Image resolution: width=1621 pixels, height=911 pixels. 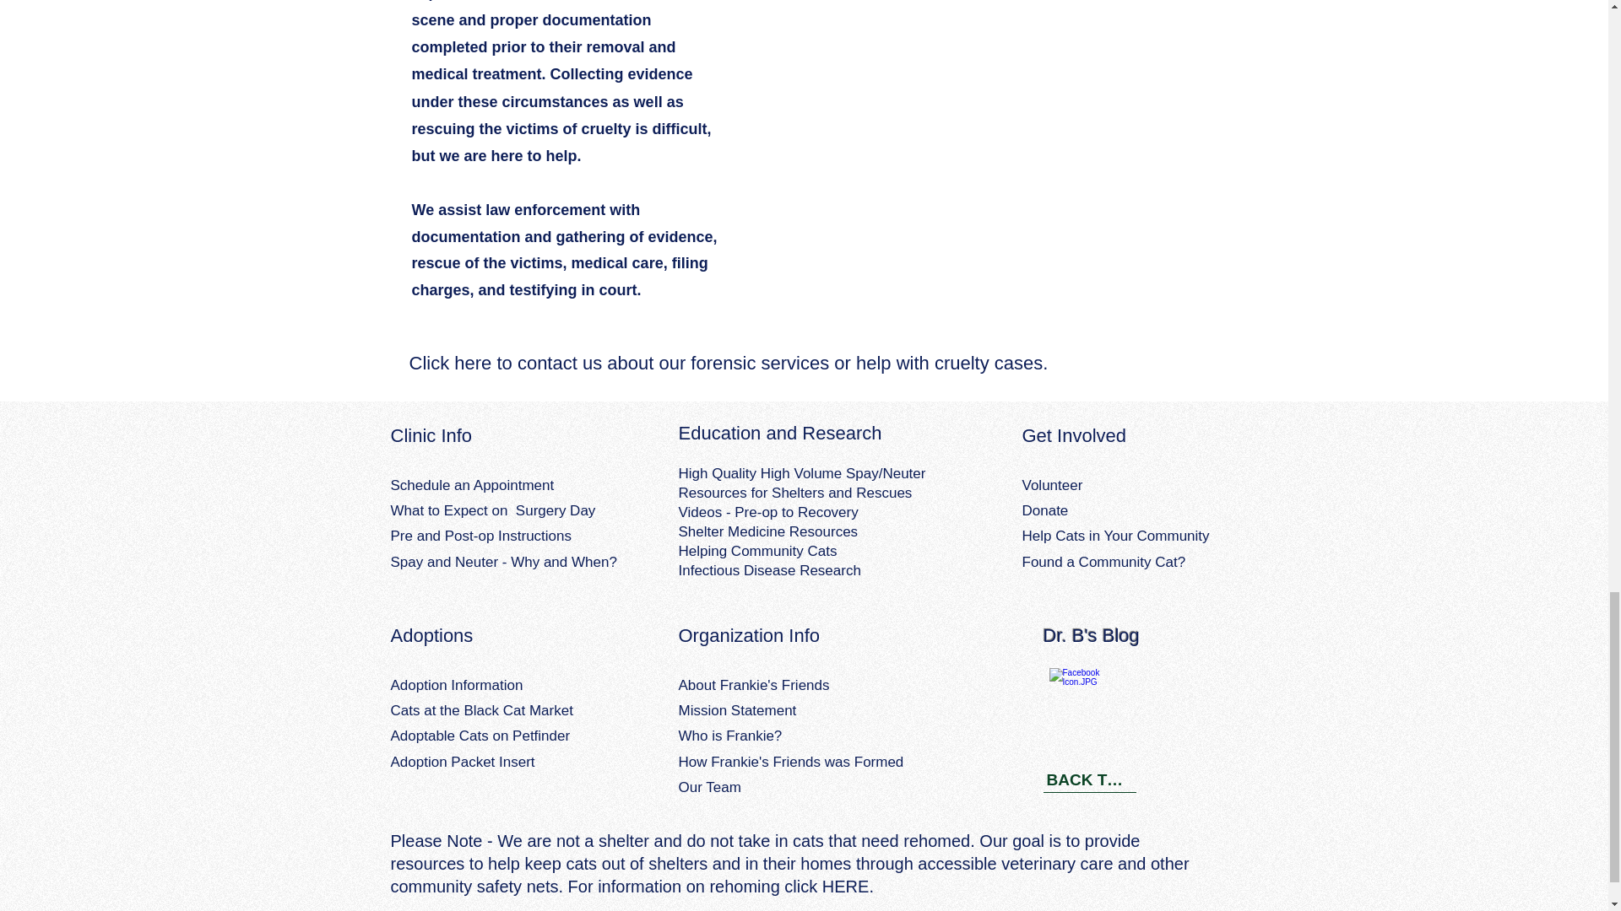 What do you see at coordinates (709, 787) in the screenshot?
I see `Our Team` at bounding box center [709, 787].